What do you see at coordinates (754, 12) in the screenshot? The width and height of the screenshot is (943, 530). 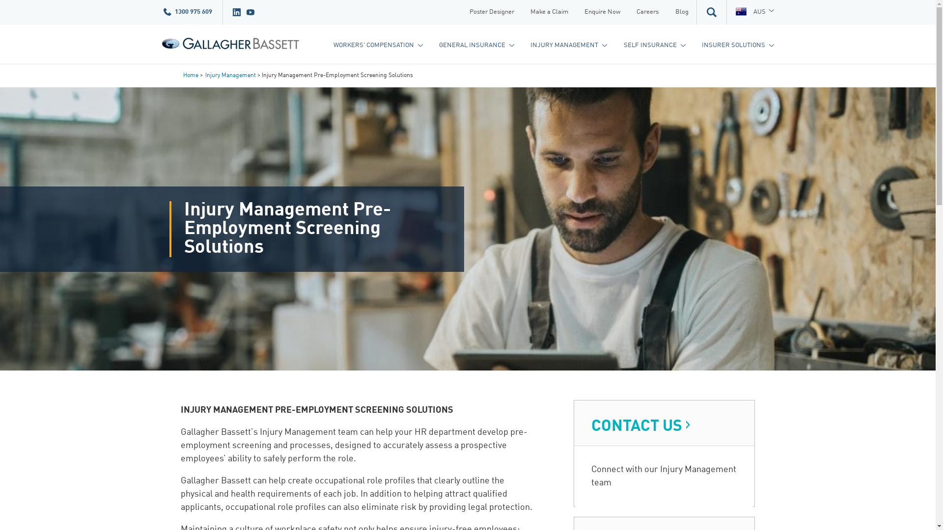 I see `AUS` at bounding box center [754, 12].